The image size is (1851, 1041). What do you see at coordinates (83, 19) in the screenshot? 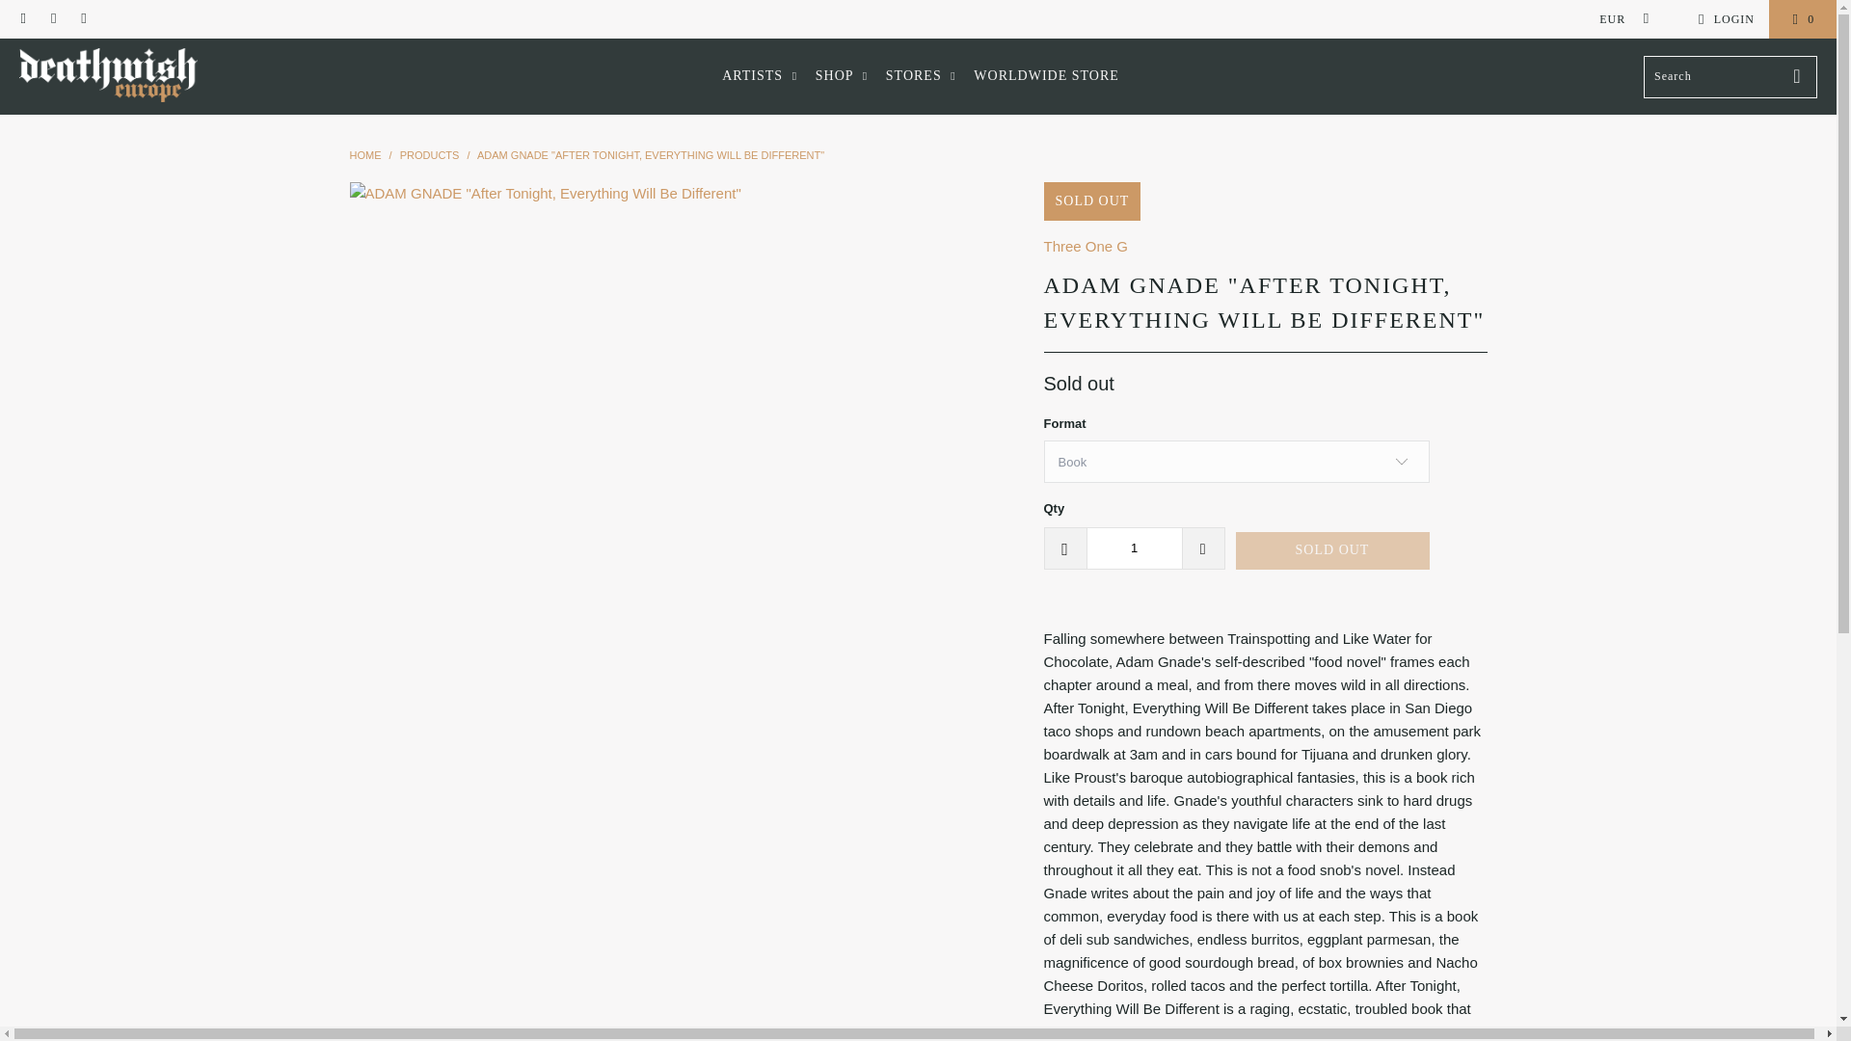
I see `Deathwish Inc Europe on Instagram` at bounding box center [83, 19].